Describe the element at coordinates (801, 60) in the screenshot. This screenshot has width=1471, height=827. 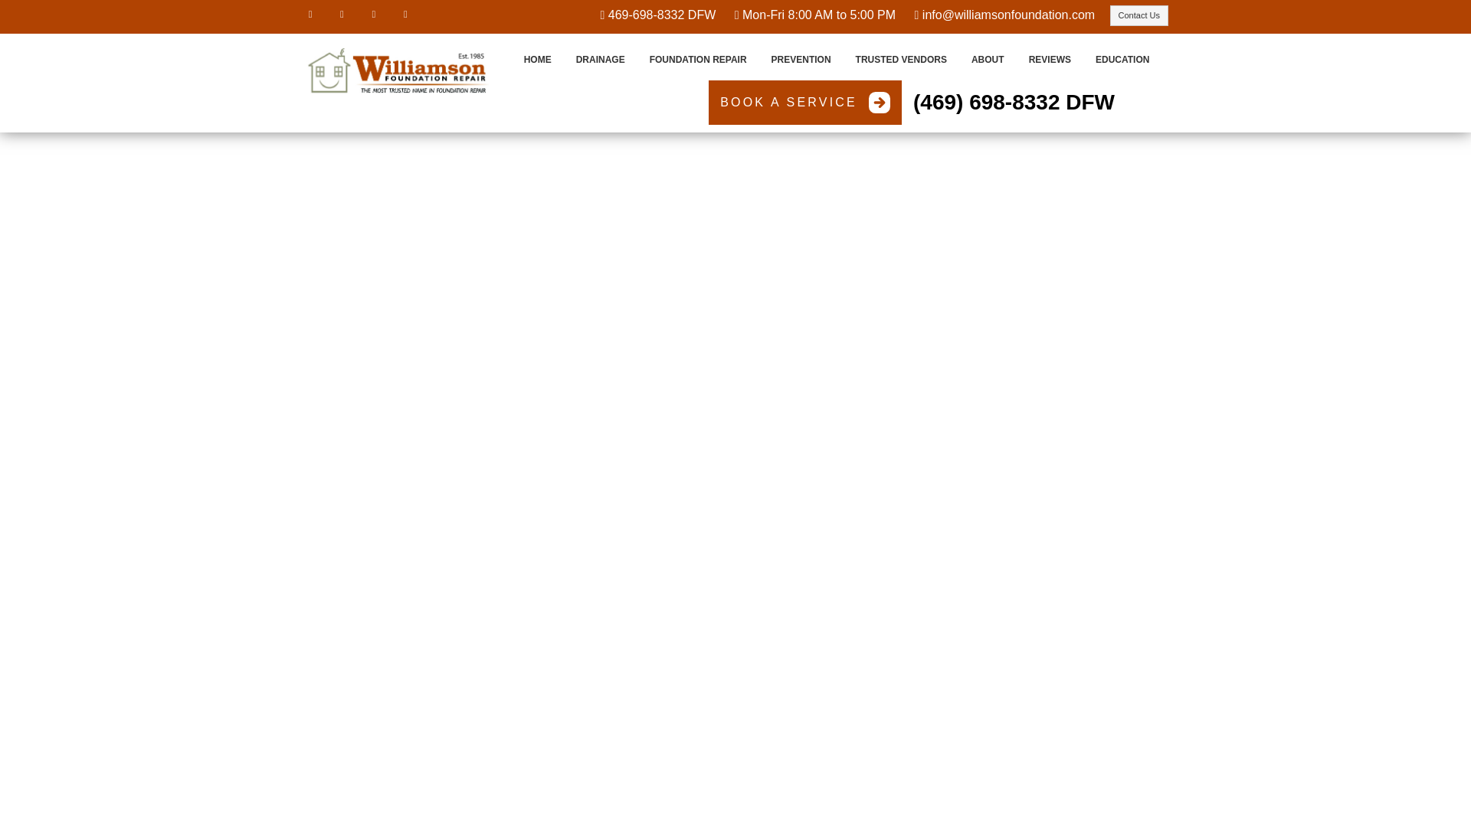
I see `PREVENTION` at that location.